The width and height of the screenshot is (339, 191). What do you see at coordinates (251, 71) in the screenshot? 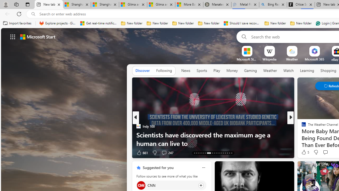
I see `Gaming` at bounding box center [251, 71].